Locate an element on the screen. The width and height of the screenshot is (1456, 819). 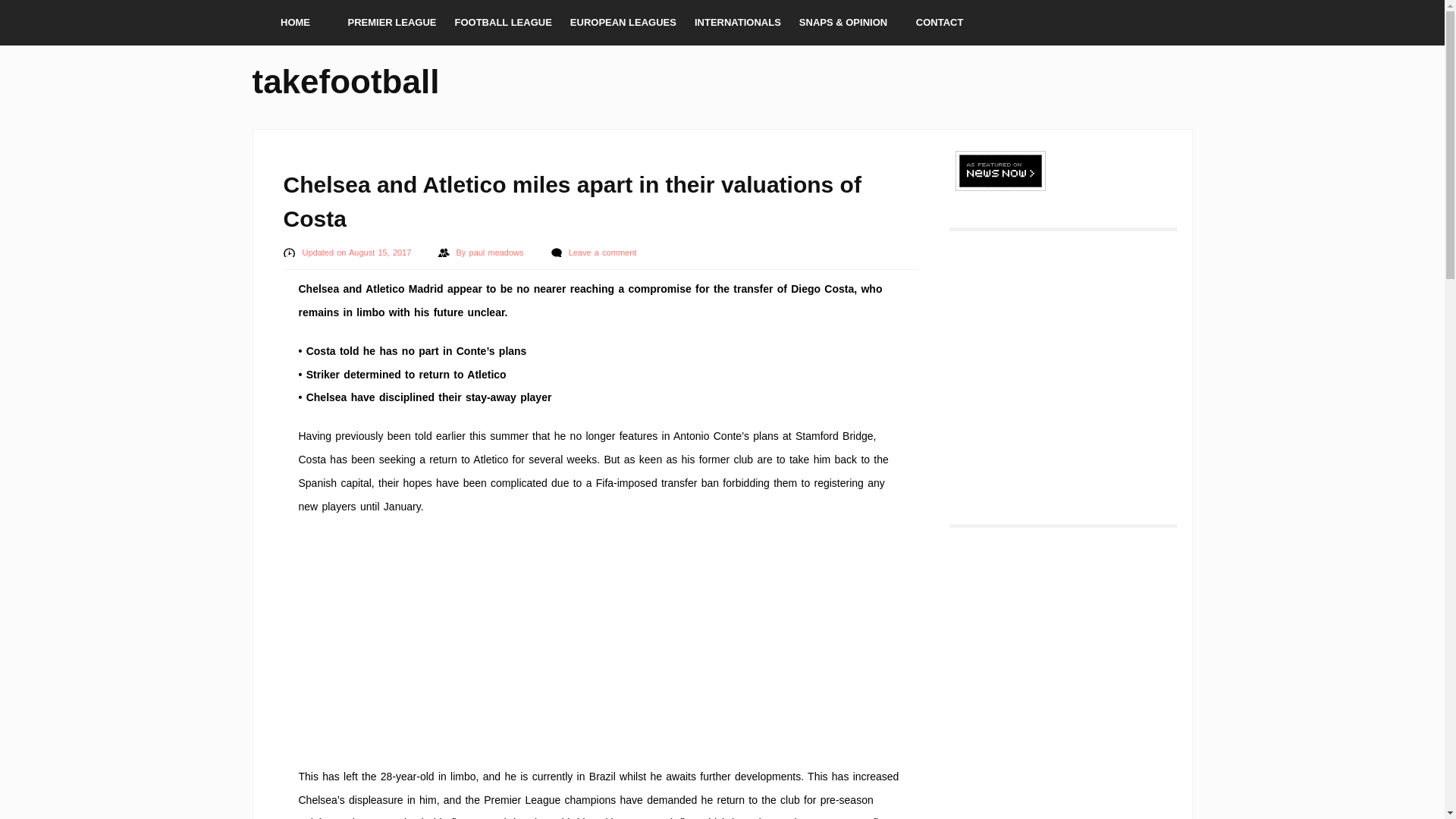
PREMIER LEAGUE is located at coordinates (391, 23).